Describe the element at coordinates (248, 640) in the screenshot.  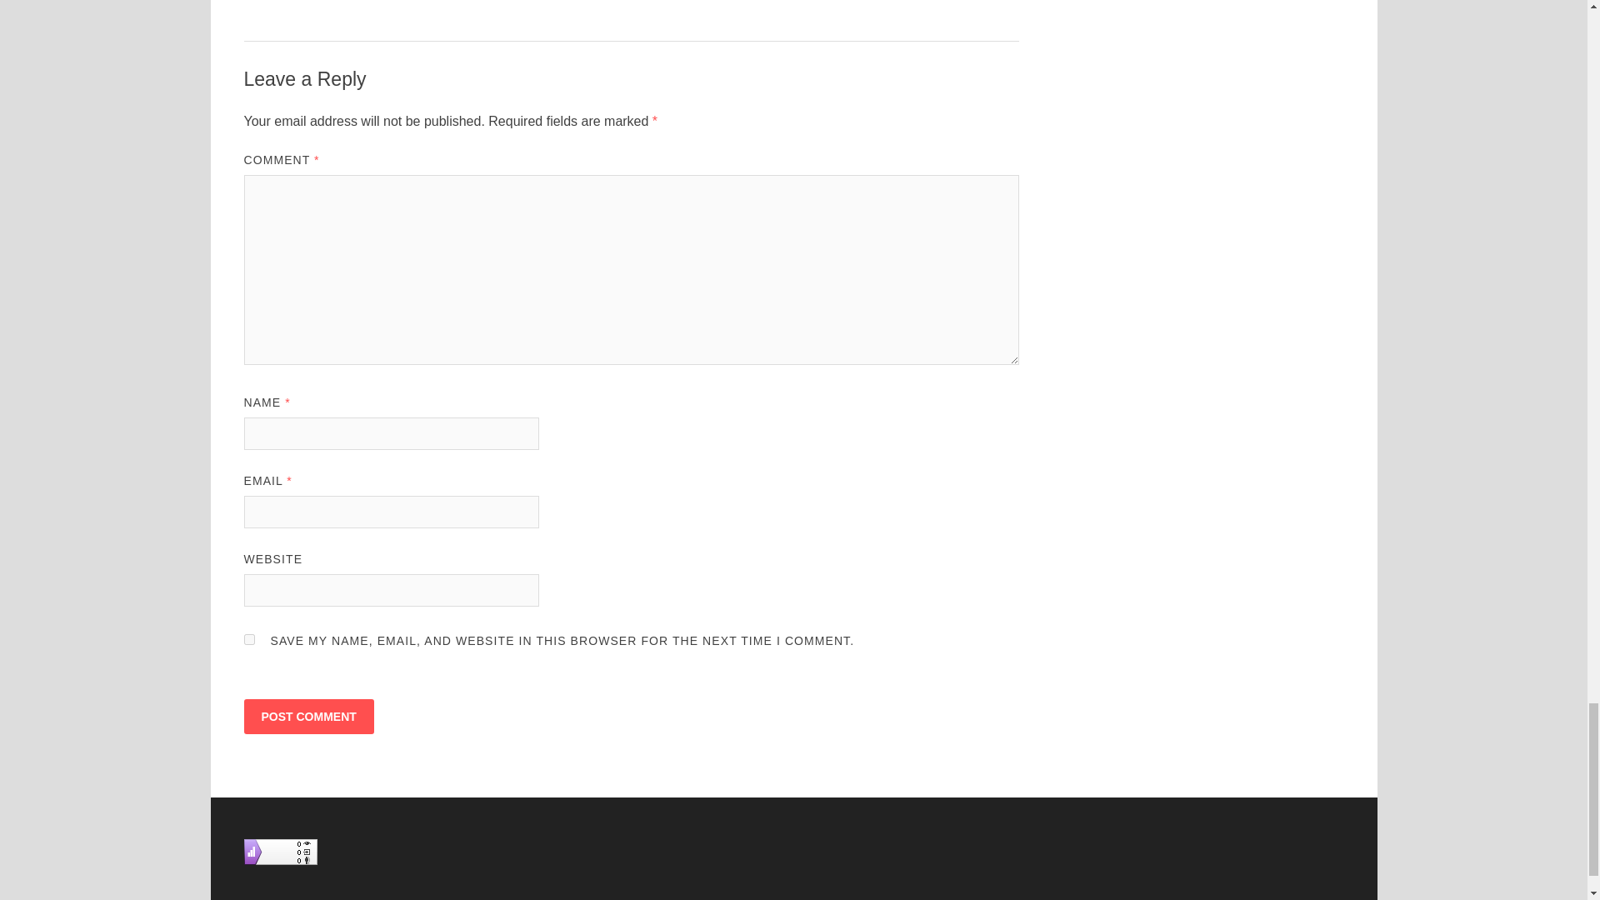
I see `yes` at that location.